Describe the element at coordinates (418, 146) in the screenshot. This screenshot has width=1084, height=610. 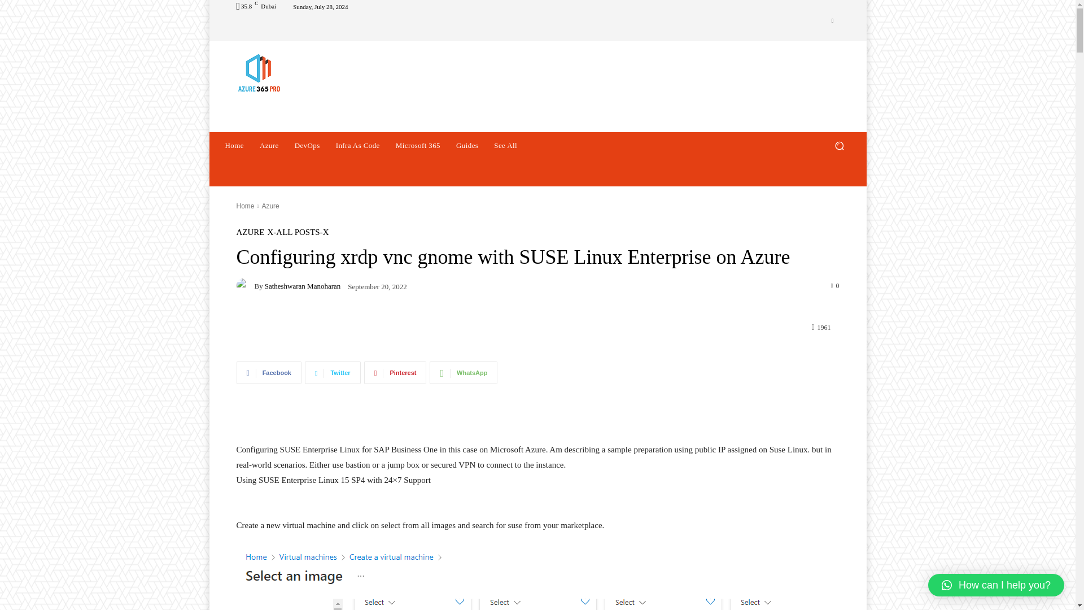
I see `Microsoft 365` at that location.